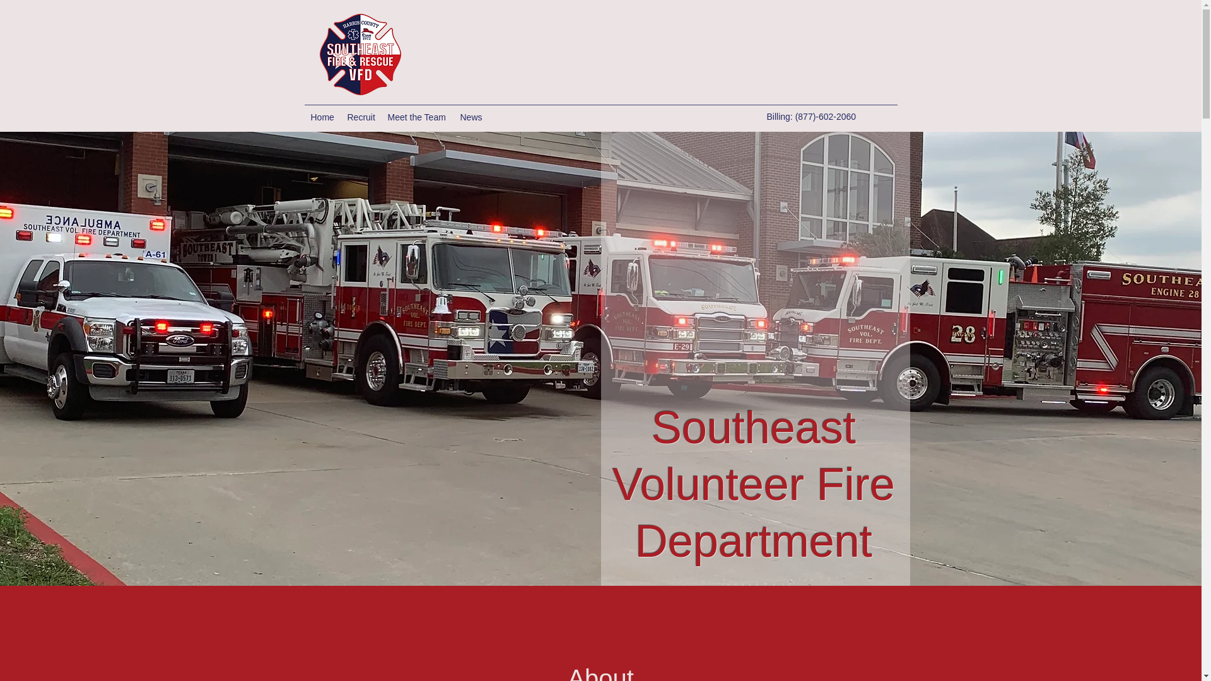 The height and width of the screenshot is (681, 1211). I want to click on Home, so click(322, 117).